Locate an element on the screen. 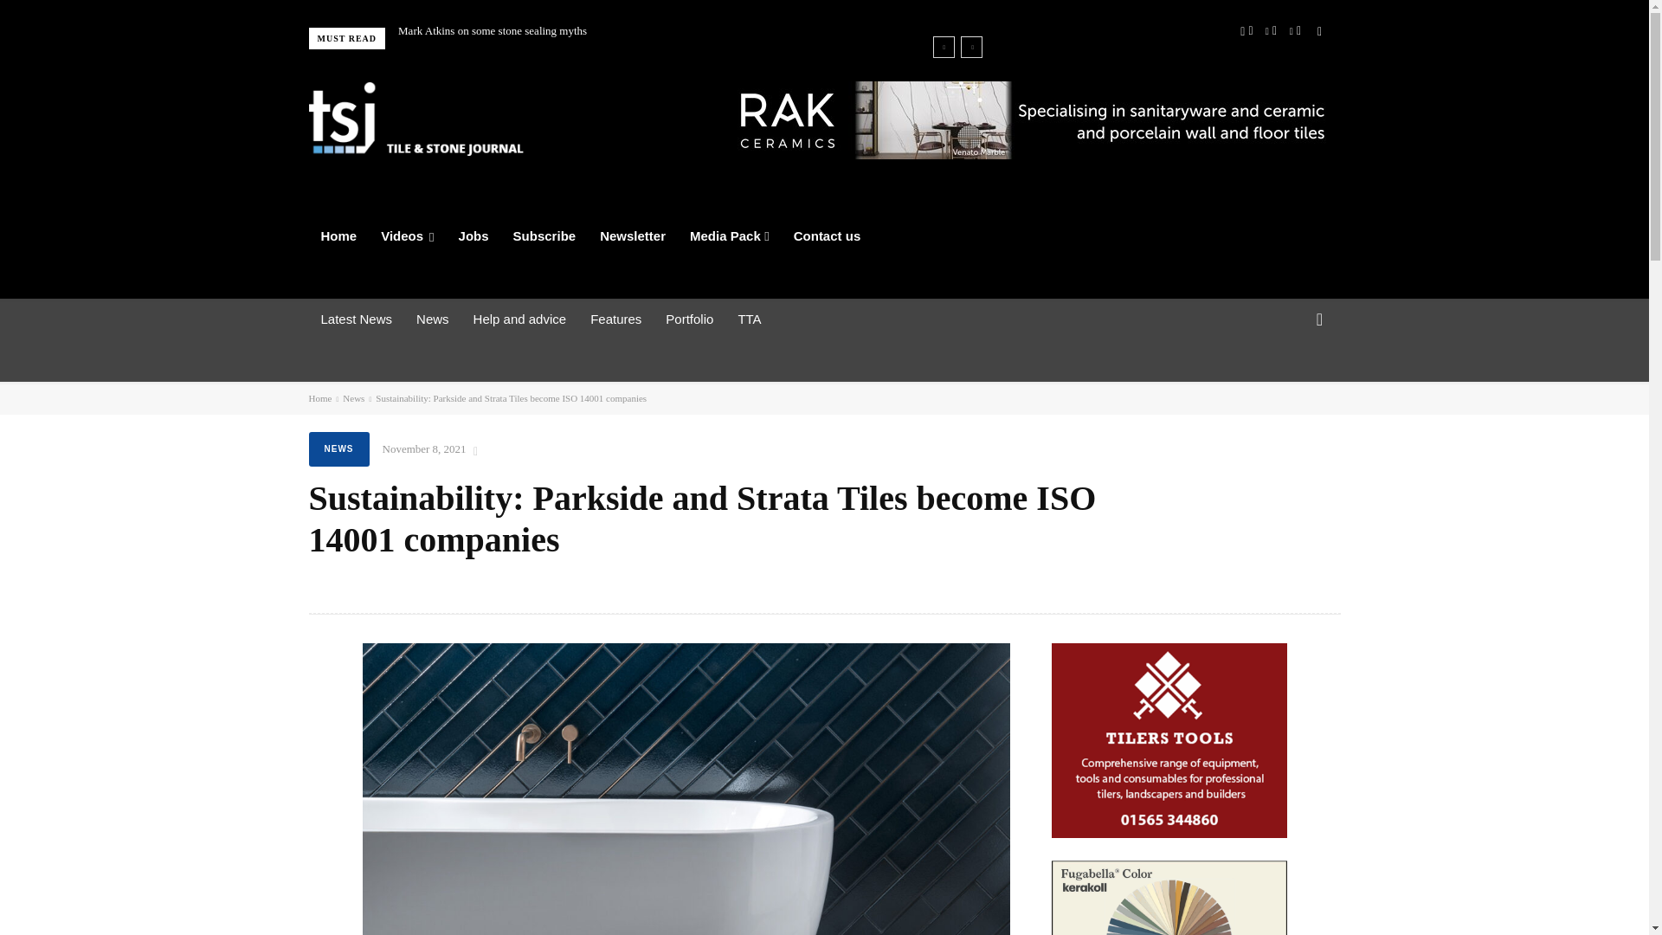 The image size is (1662, 935). Youtube is located at coordinates (1318, 30).